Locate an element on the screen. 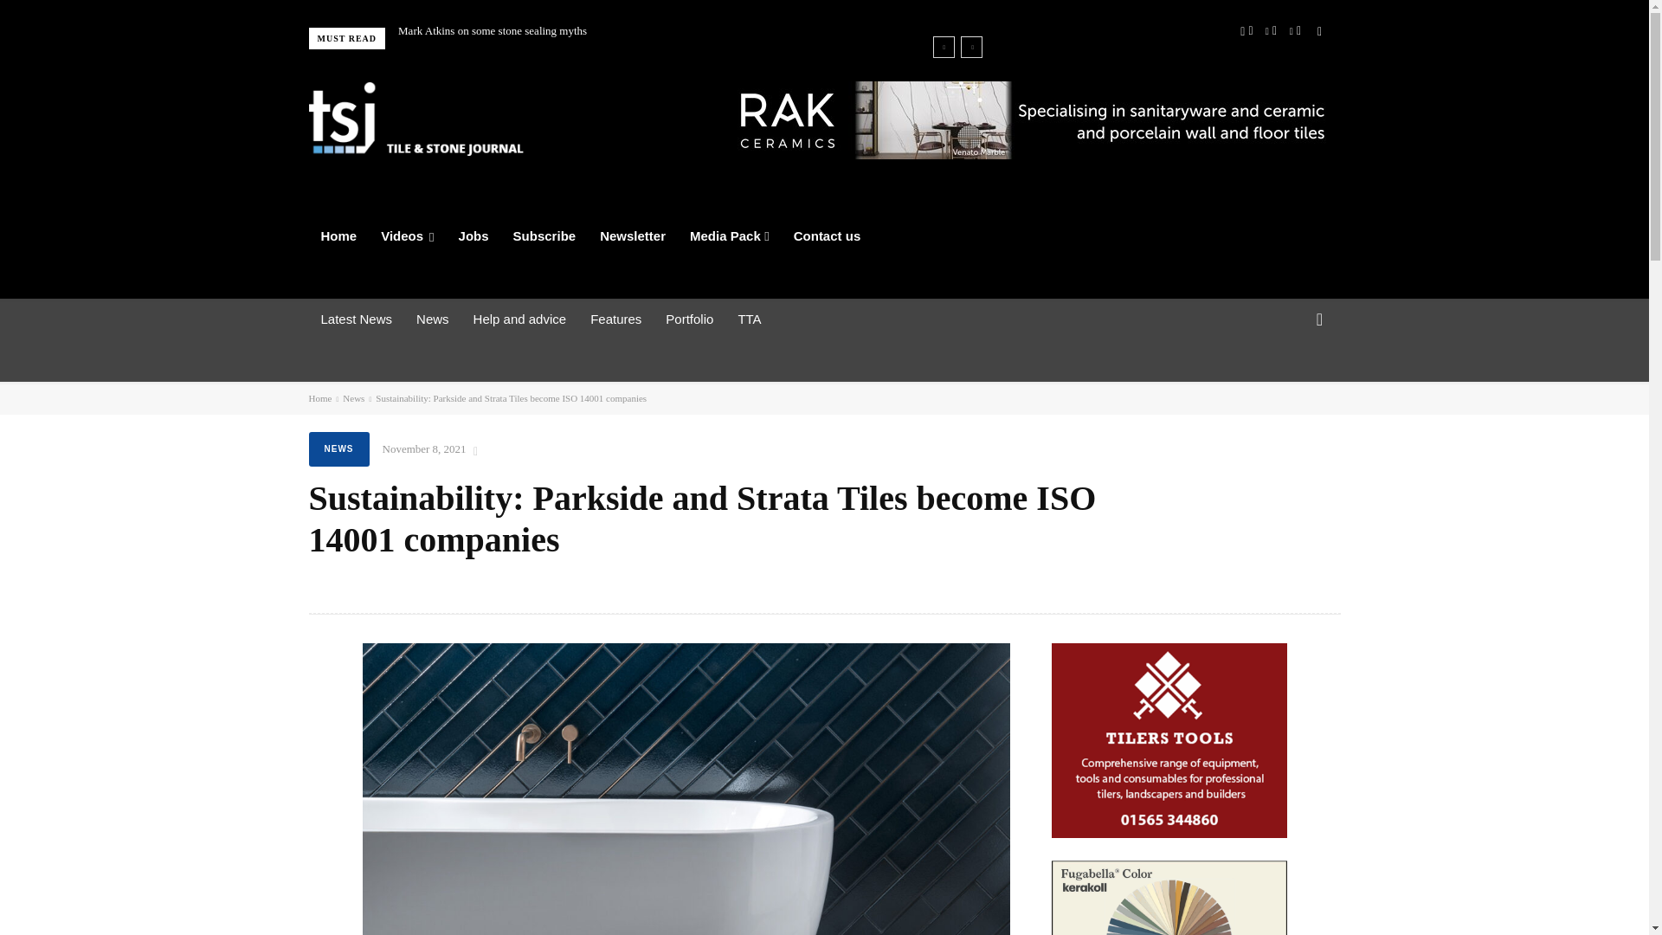 The image size is (1662, 935). Youtube is located at coordinates (1318, 30).